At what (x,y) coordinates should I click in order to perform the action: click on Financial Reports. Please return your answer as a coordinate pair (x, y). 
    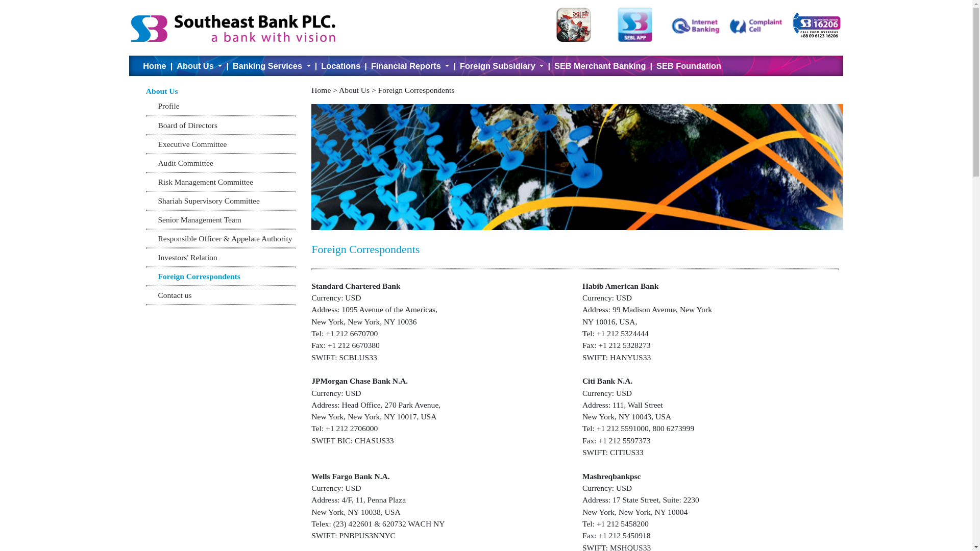
    Looking at the image, I should click on (410, 66).